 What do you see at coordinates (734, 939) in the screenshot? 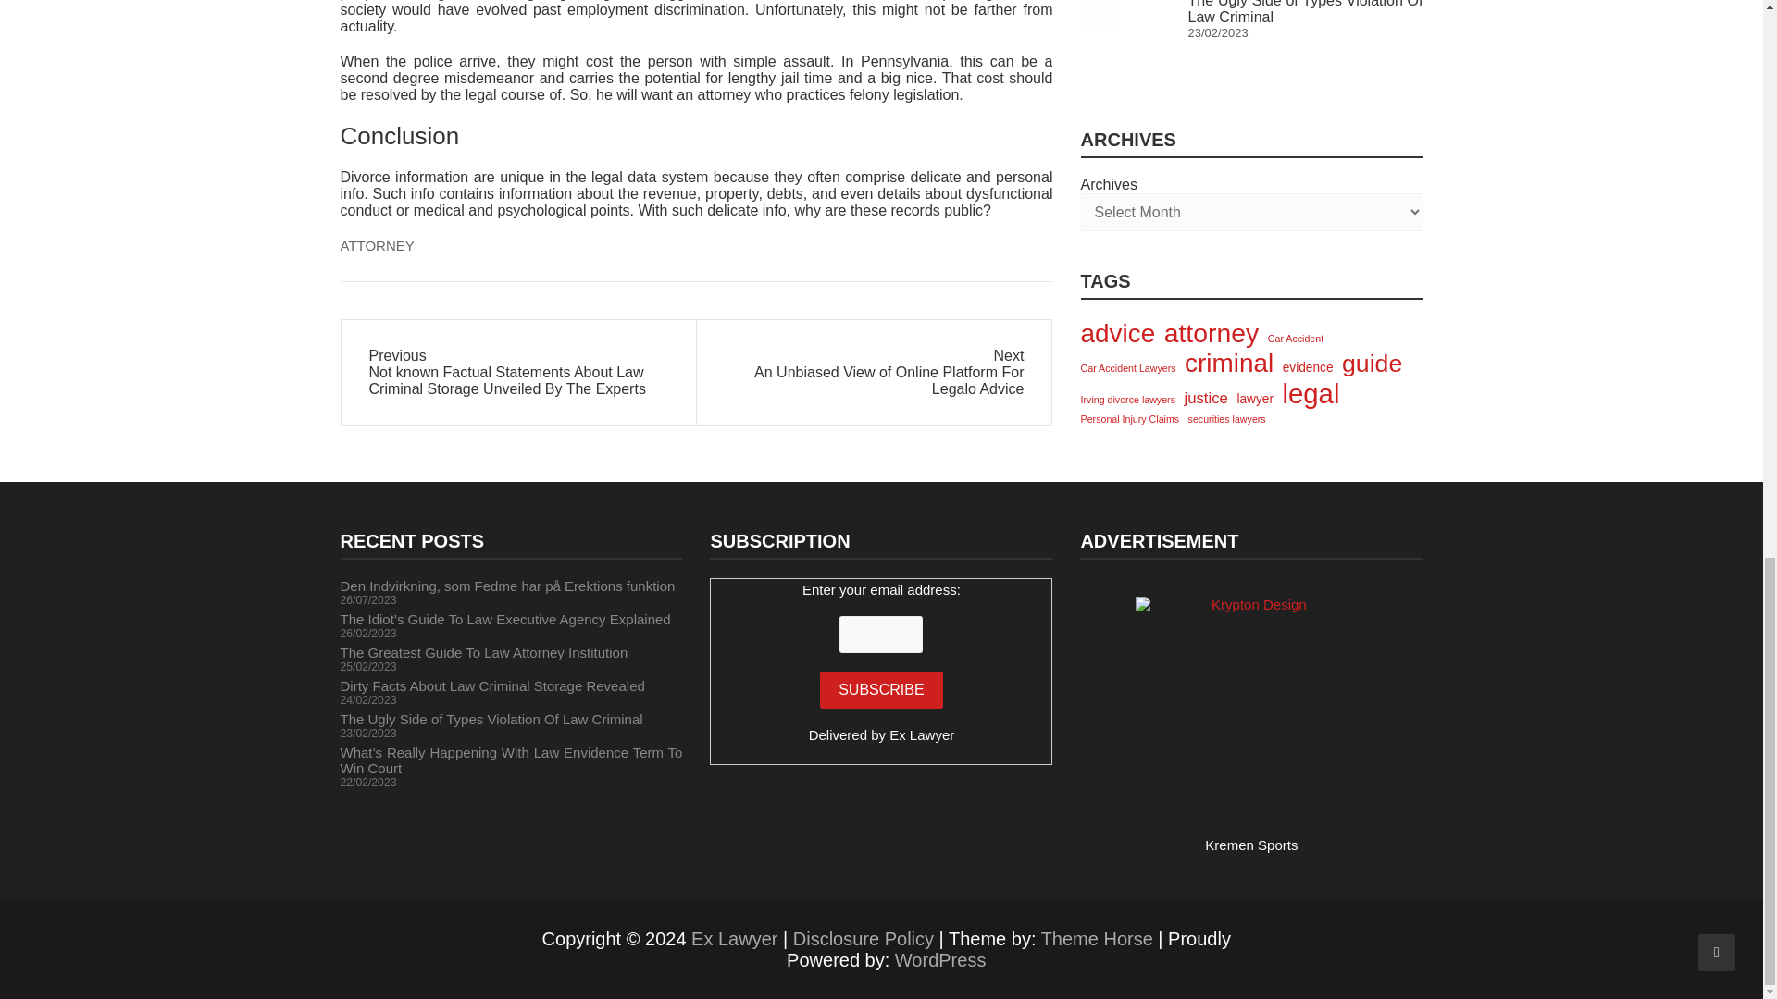
I see `Ex Lawyer` at bounding box center [734, 939].